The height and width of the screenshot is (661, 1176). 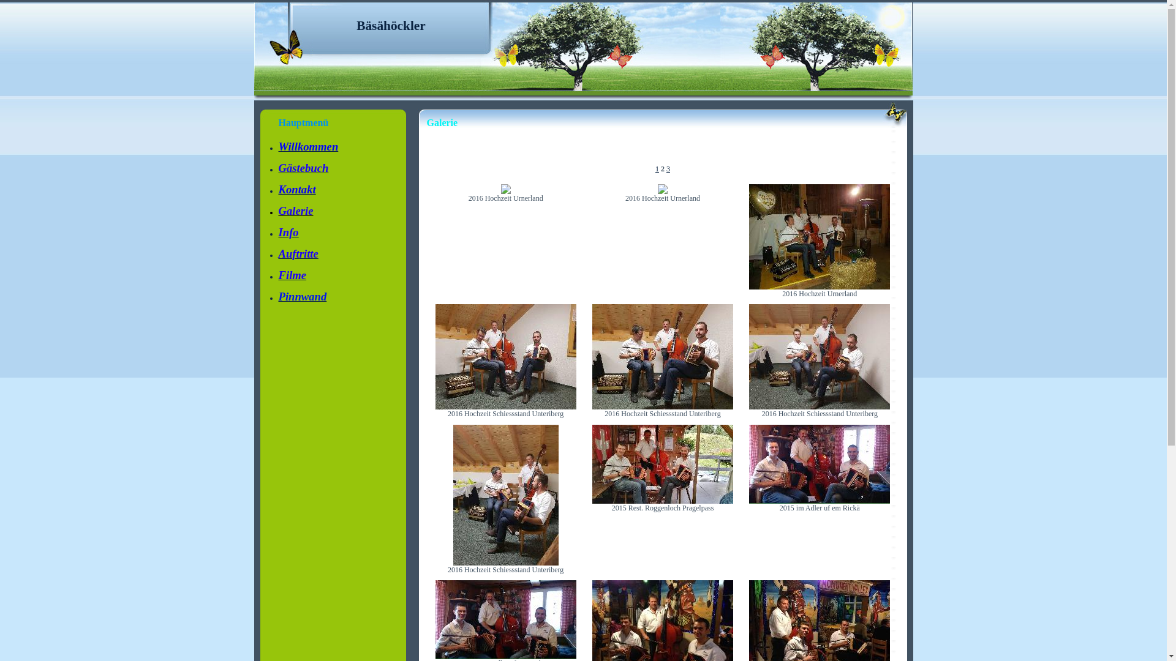 What do you see at coordinates (298, 255) in the screenshot?
I see `Auftritte` at bounding box center [298, 255].